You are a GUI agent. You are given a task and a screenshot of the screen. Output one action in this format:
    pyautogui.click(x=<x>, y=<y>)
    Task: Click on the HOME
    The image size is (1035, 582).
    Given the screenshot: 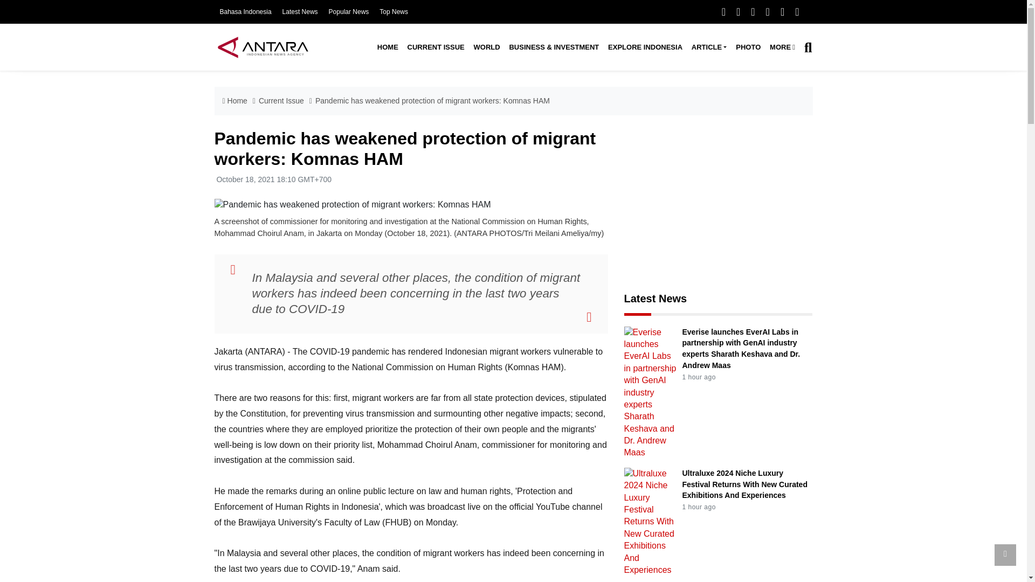 What is the action you would take?
    pyautogui.click(x=387, y=47)
    